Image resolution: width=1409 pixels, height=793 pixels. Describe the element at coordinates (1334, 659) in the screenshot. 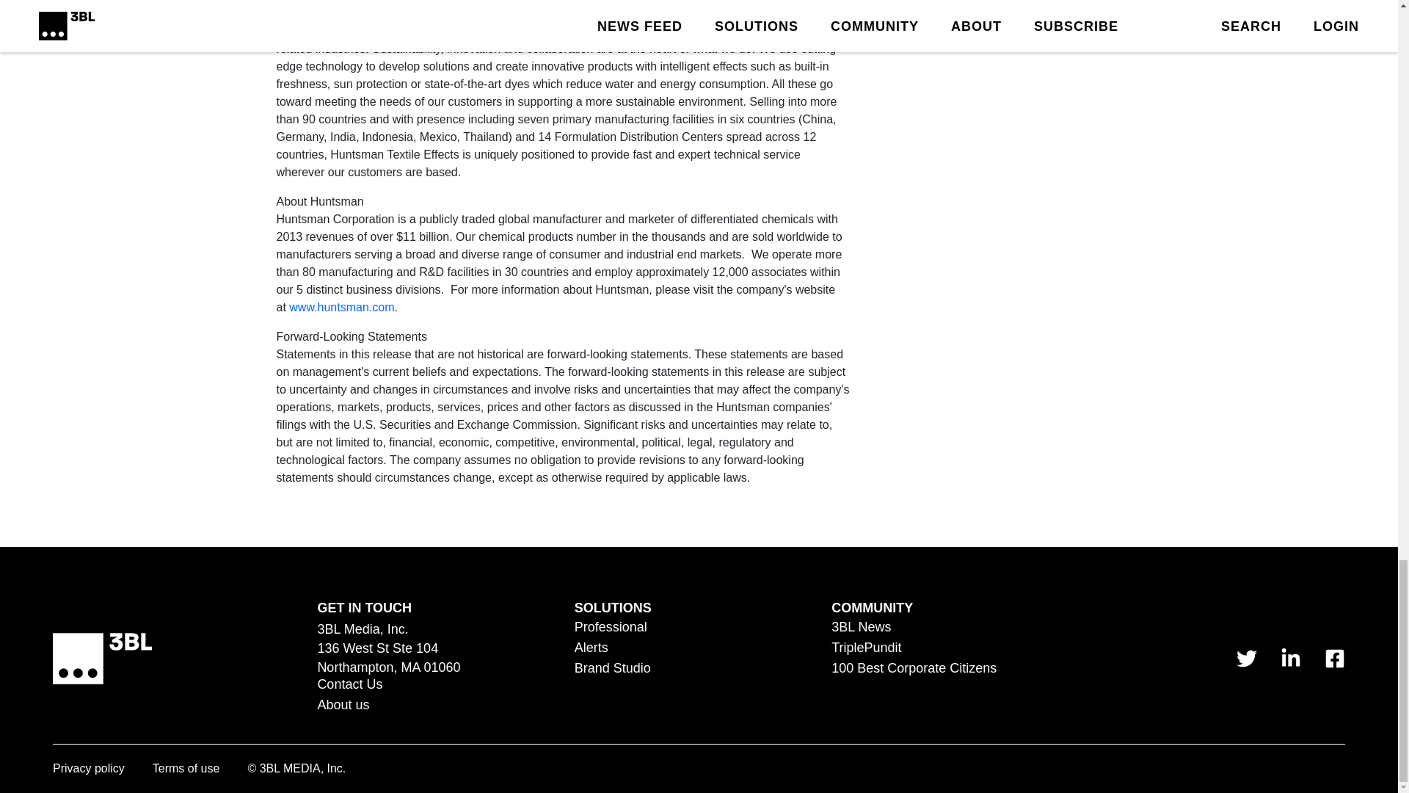

I see `link to 3 B L Media's Facebook` at that location.